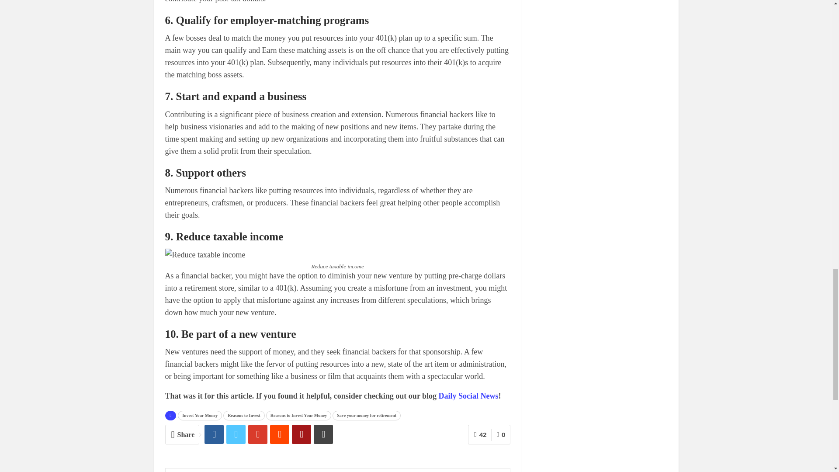 Image resolution: width=839 pixels, height=472 pixels. I want to click on Reasons to Invest Your Money, so click(298, 415).